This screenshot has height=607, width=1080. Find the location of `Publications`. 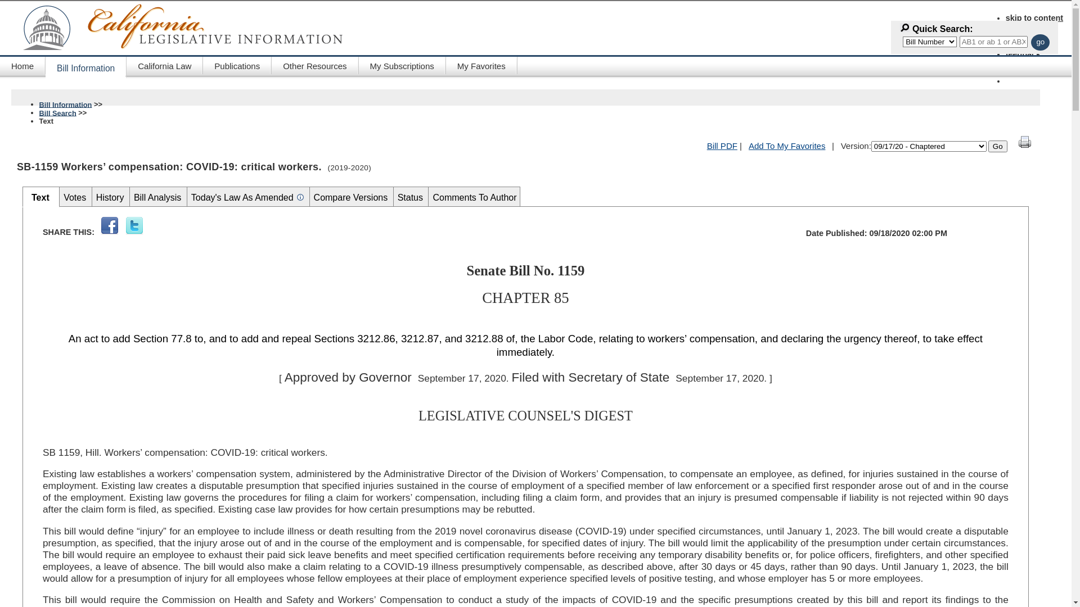

Publications is located at coordinates (237, 65).